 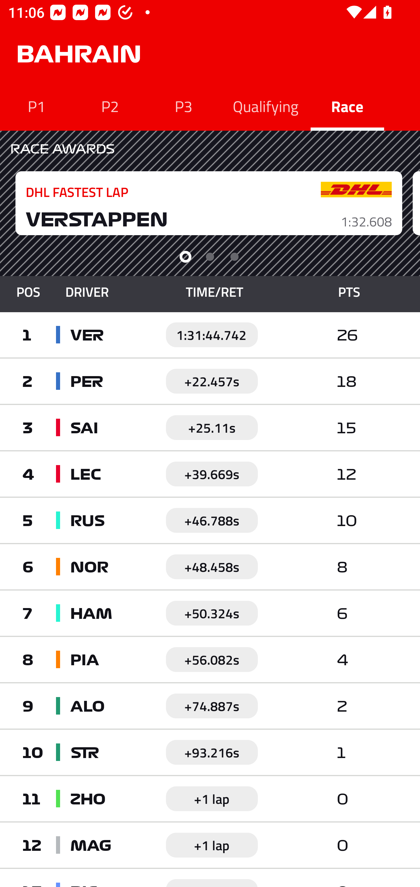 What do you see at coordinates (184, 106) in the screenshot?
I see `P3` at bounding box center [184, 106].